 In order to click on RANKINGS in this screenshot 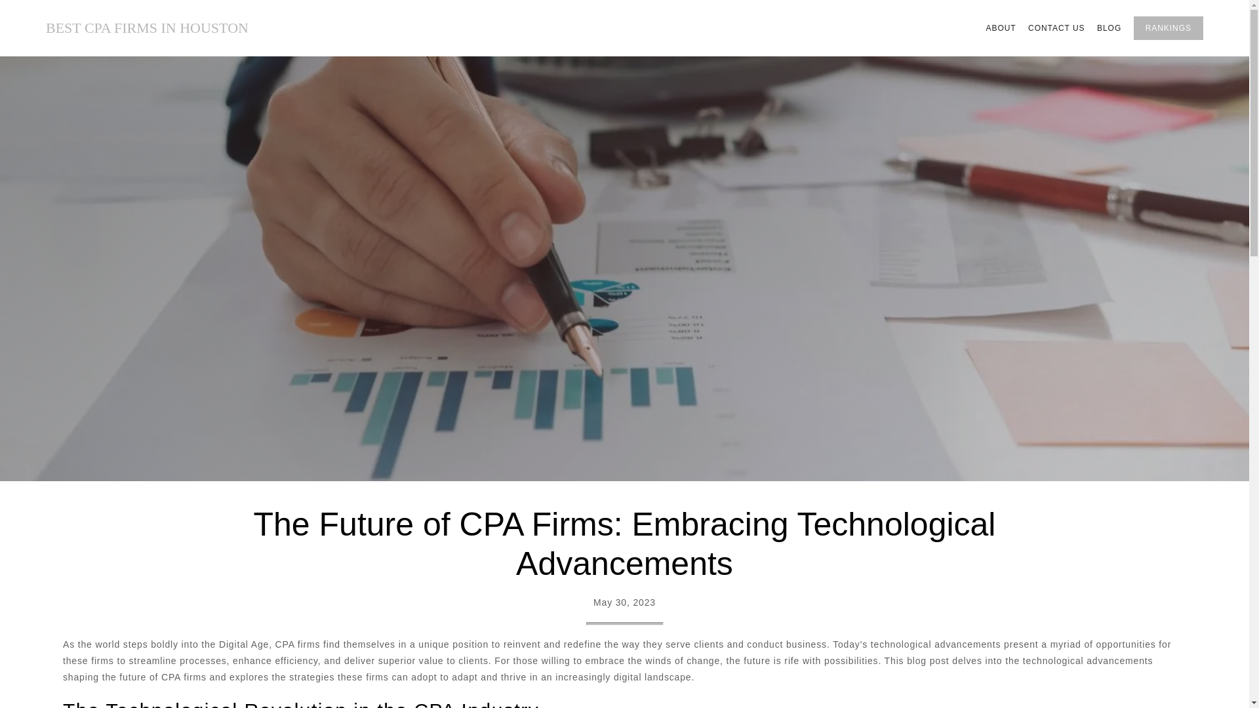, I will do `click(1169, 28)`.